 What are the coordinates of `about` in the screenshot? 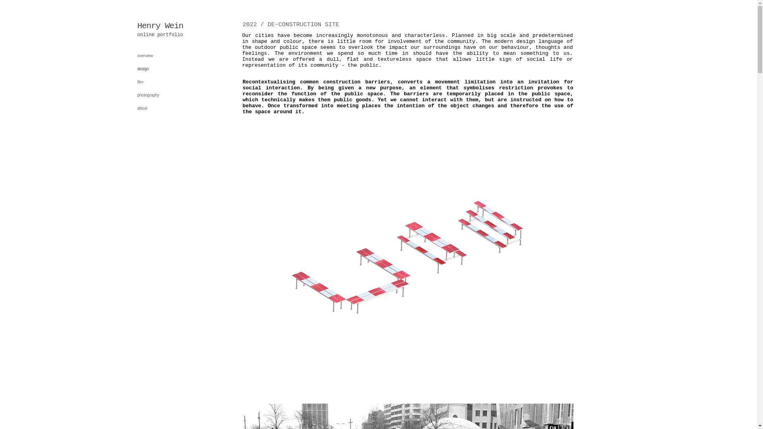 It's located at (161, 108).